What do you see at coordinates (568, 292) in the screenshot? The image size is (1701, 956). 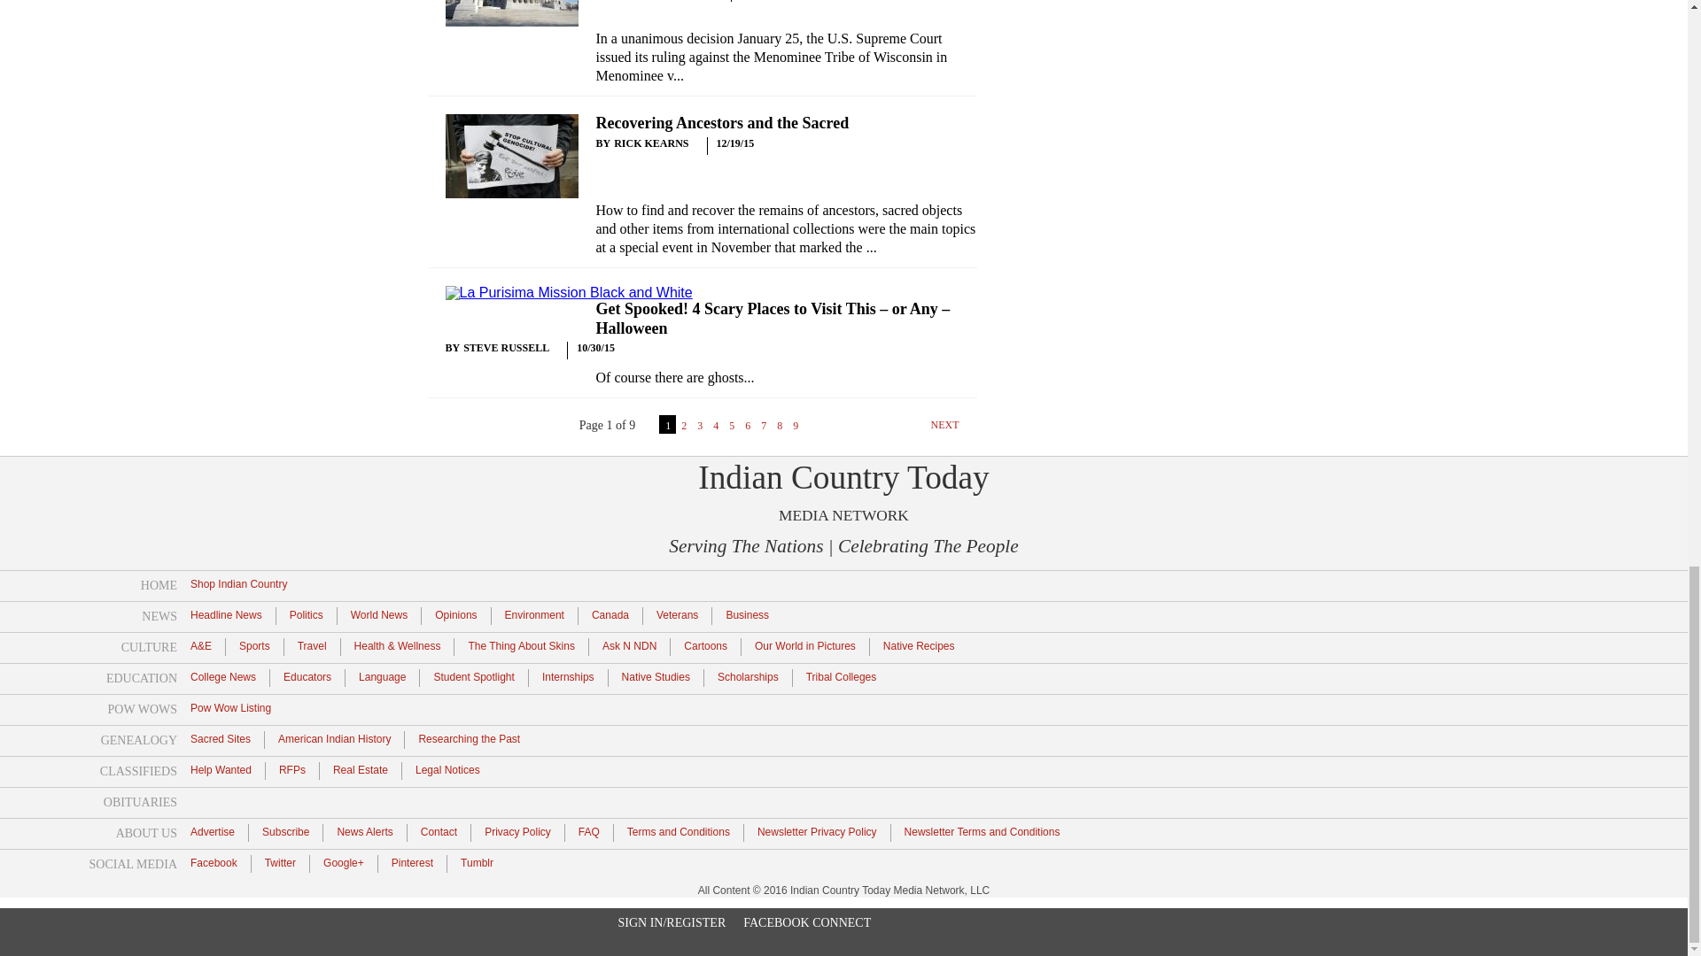 I see `La Purisima Mission Black and White` at bounding box center [568, 292].